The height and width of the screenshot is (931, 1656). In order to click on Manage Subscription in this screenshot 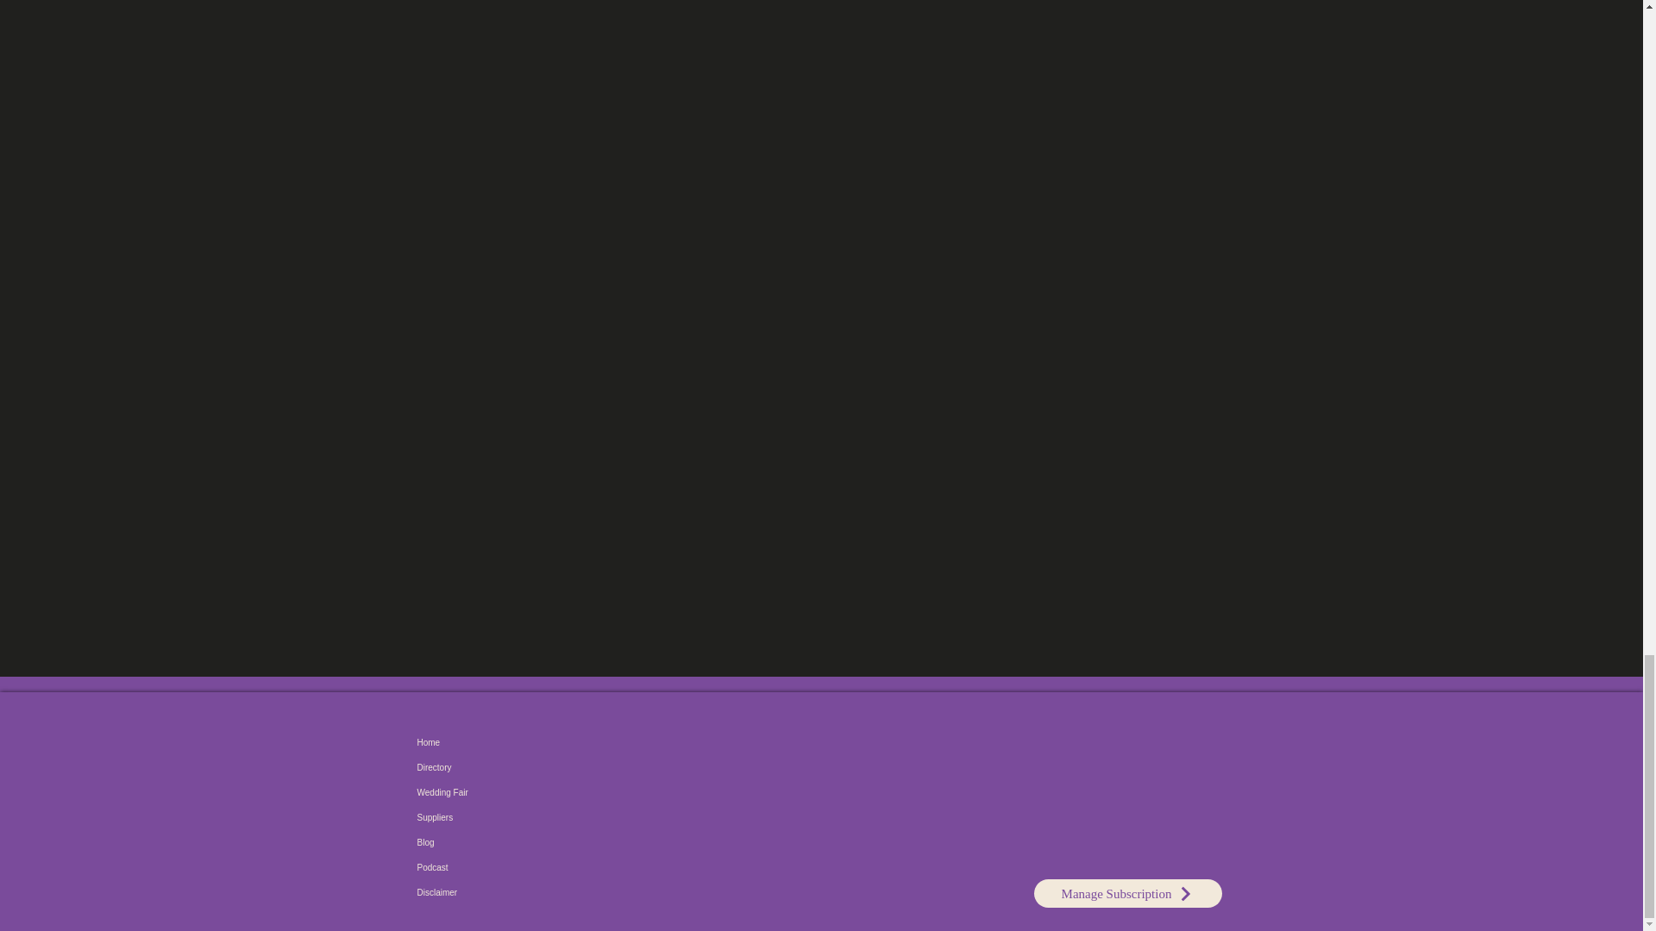, I will do `click(1127, 893)`.